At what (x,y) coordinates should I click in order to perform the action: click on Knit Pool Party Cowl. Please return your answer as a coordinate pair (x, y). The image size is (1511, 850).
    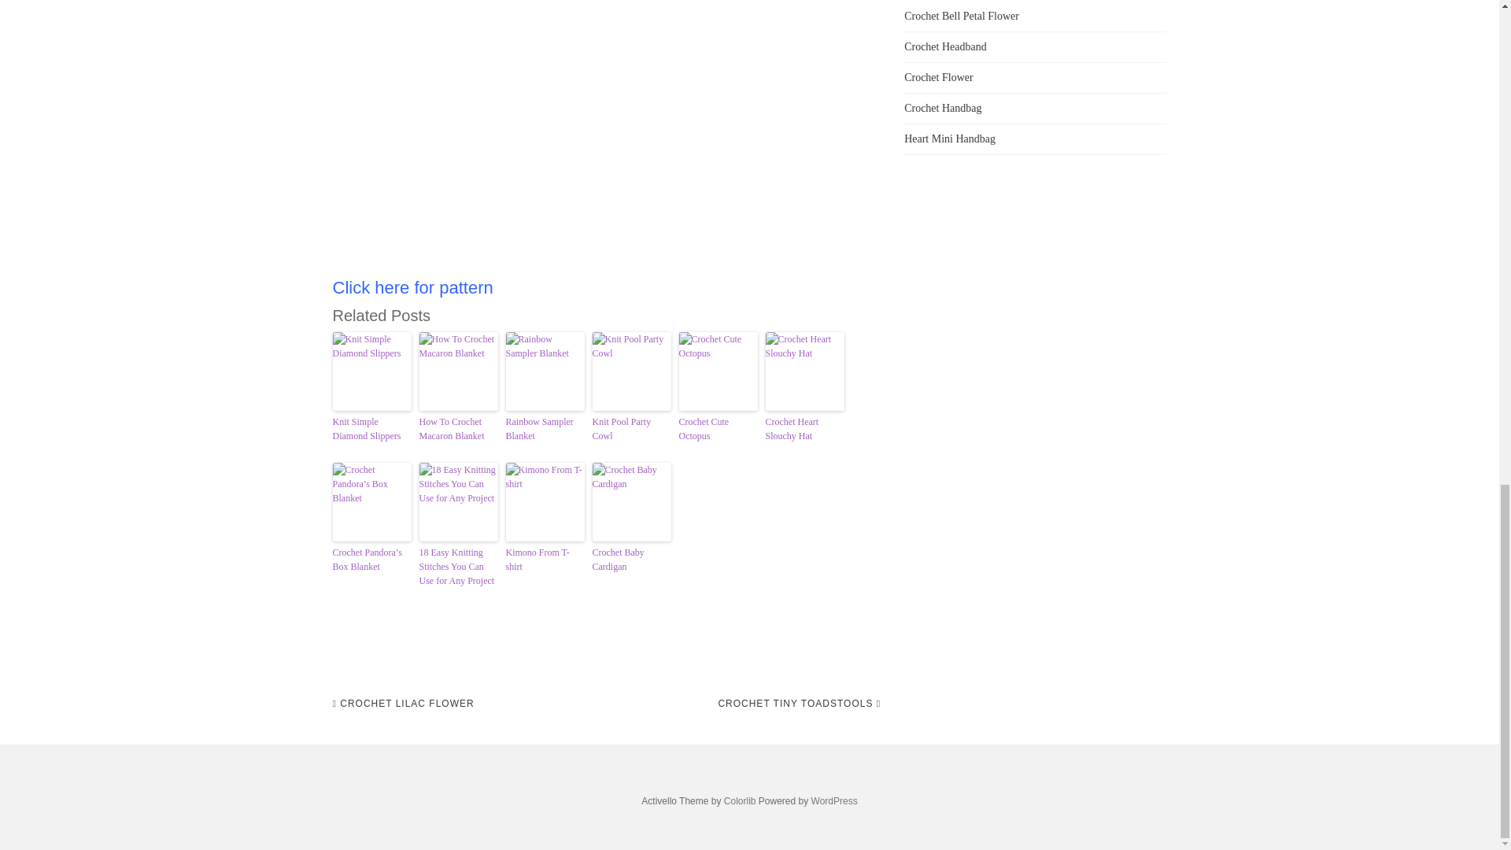
    Looking at the image, I should click on (631, 428).